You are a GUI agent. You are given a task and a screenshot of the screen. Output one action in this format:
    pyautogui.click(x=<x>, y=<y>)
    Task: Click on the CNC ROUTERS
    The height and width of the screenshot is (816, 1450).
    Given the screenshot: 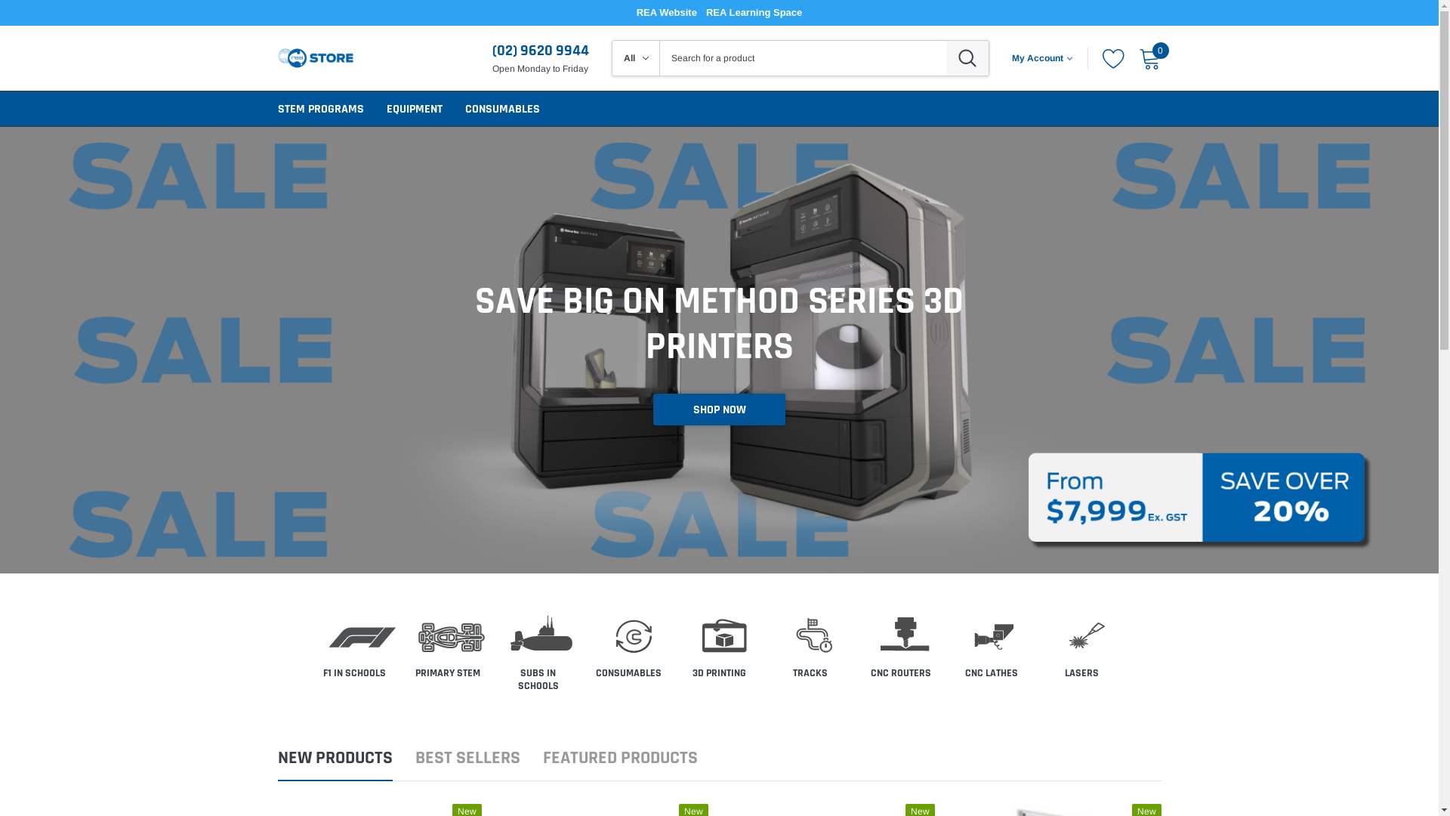 What is the action you would take?
    pyautogui.click(x=900, y=673)
    